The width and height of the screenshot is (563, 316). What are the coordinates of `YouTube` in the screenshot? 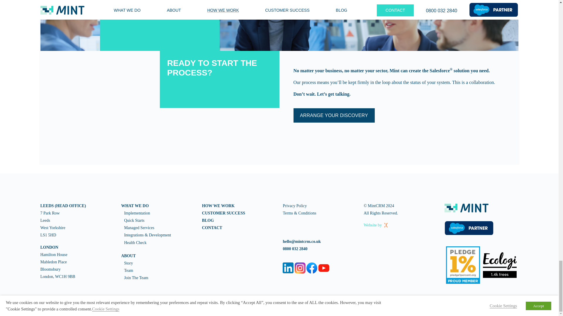 It's located at (324, 268).